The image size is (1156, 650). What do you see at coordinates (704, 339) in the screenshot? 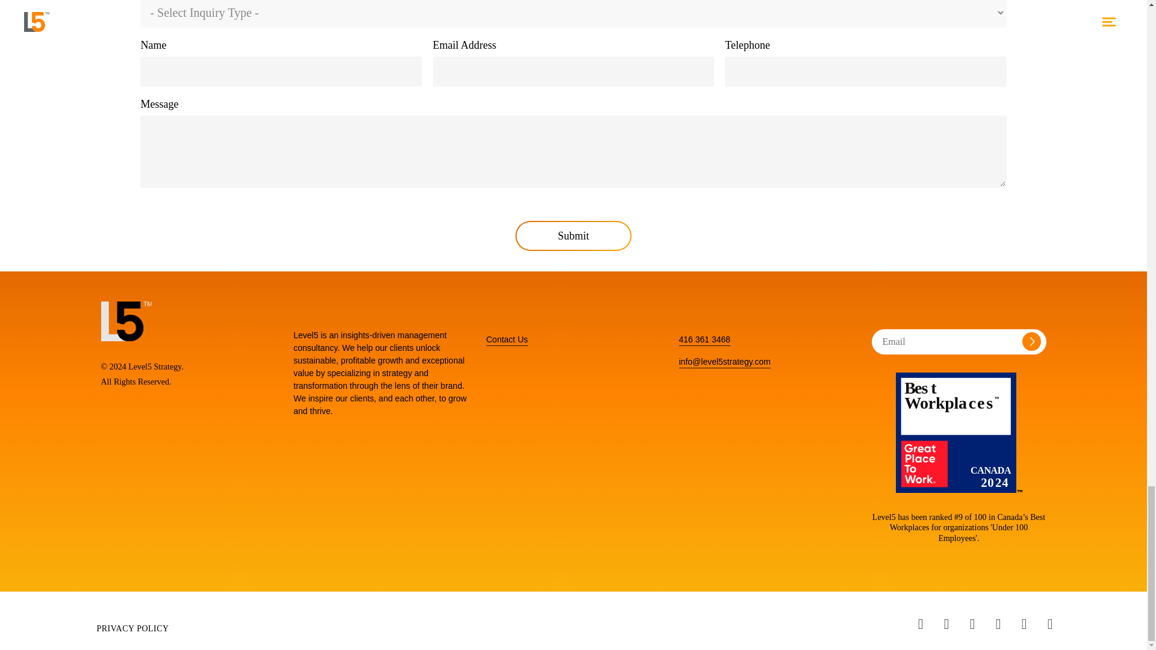
I see `416 361 3468` at bounding box center [704, 339].